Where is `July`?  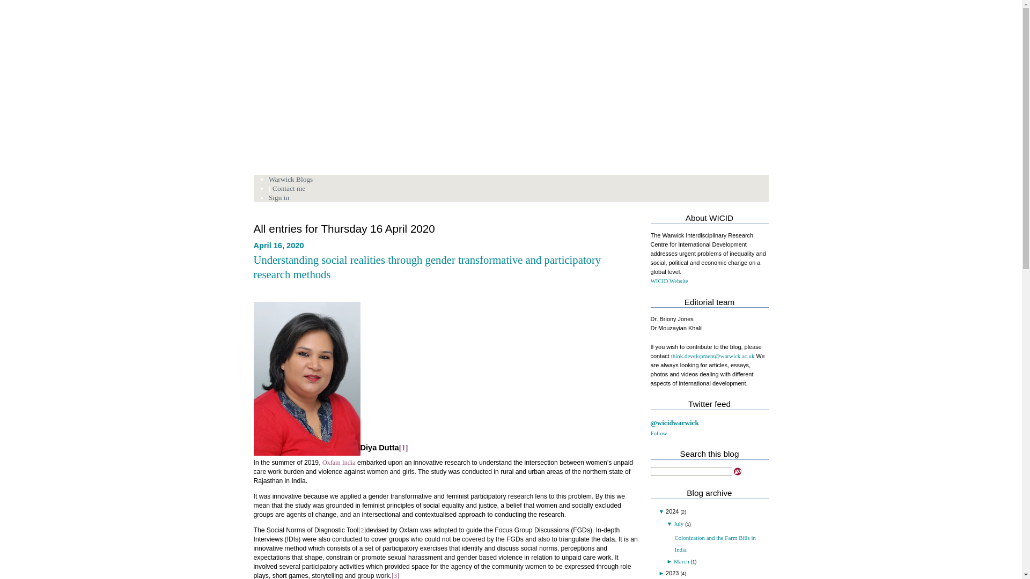
July is located at coordinates (678, 523).